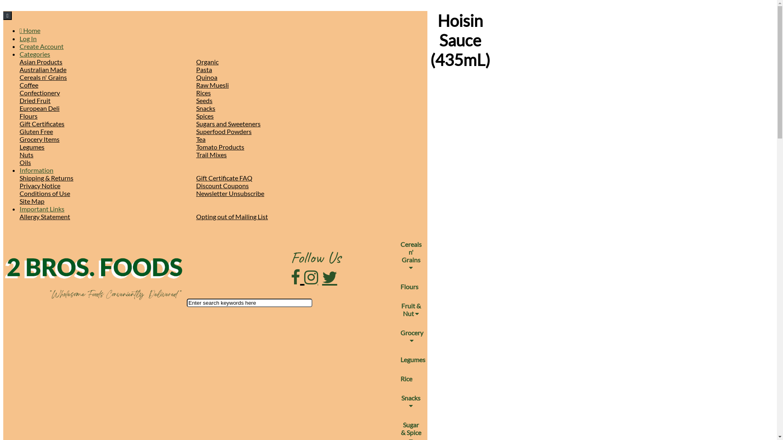  Describe the element at coordinates (32, 201) in the screenshot. I see `Site Map` at that location.